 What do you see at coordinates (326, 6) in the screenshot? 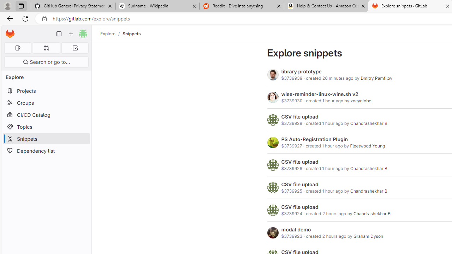
I see `Help & Contact Us - Amazon Customer Service` at bounding box center [326, 6].